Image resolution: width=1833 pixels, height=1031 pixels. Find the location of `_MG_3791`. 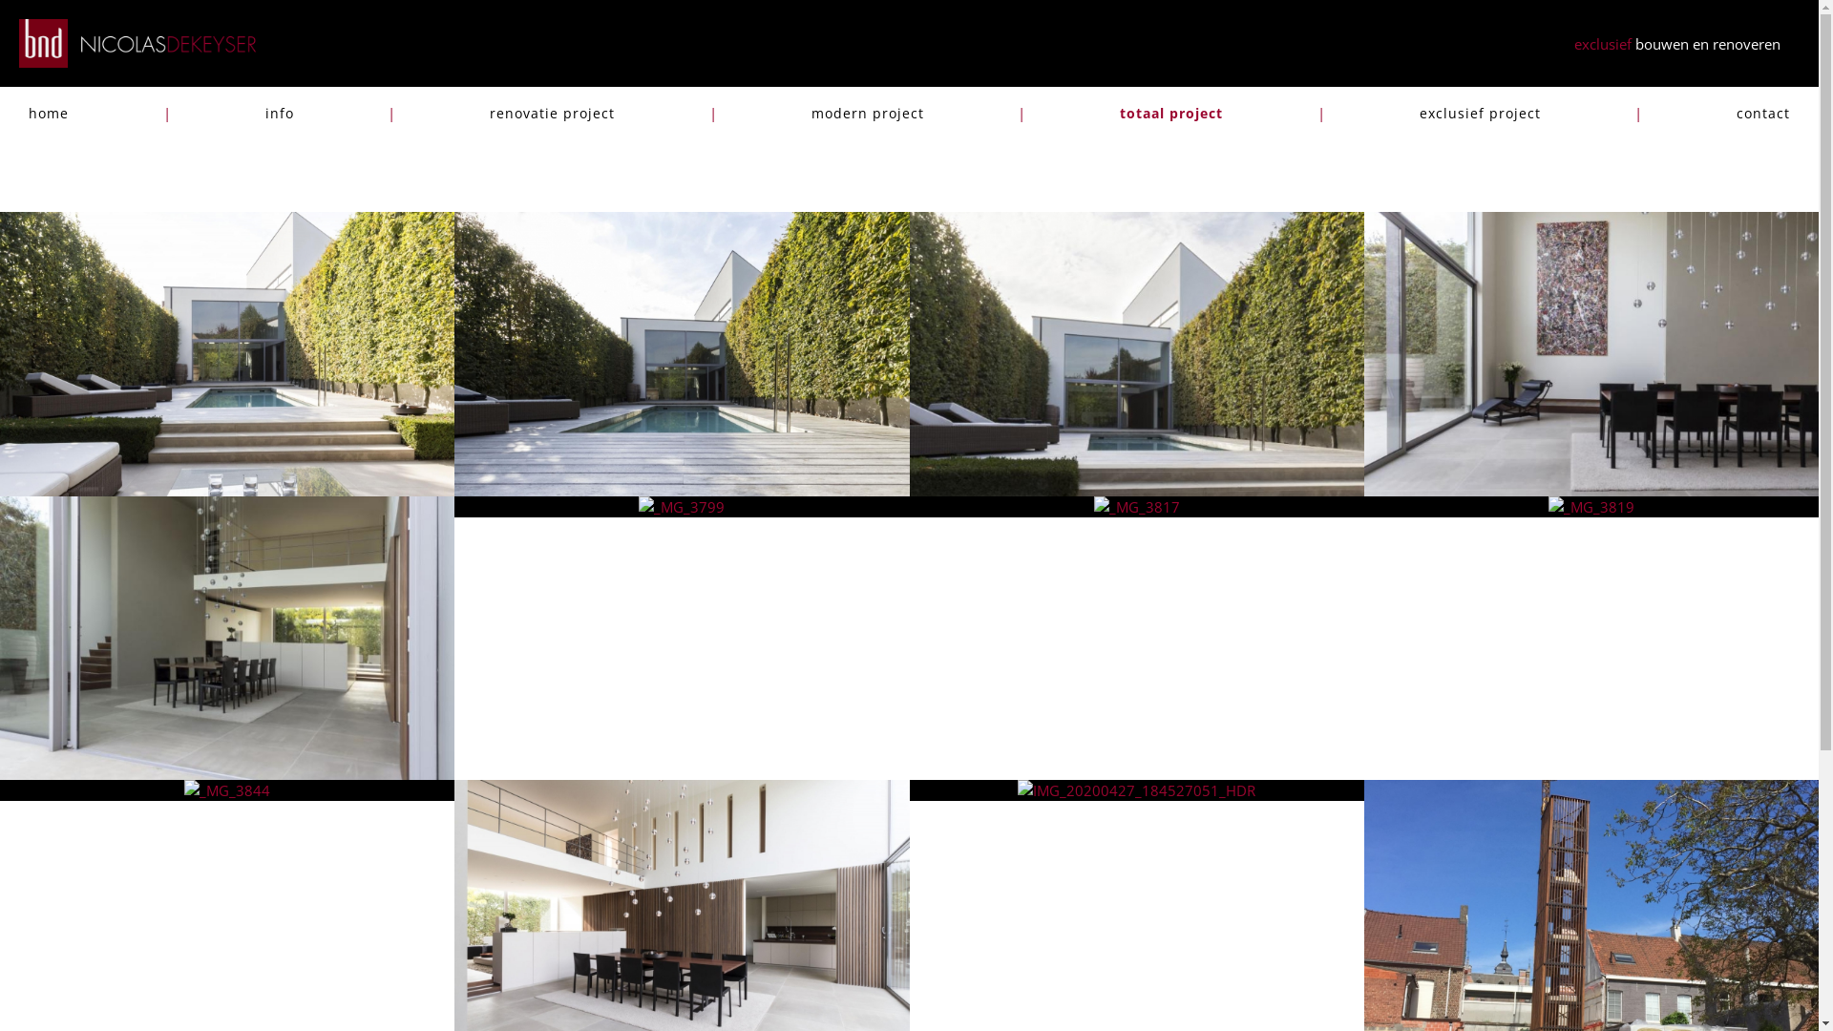

_MG_3791 is located at coordinates (227, 639).